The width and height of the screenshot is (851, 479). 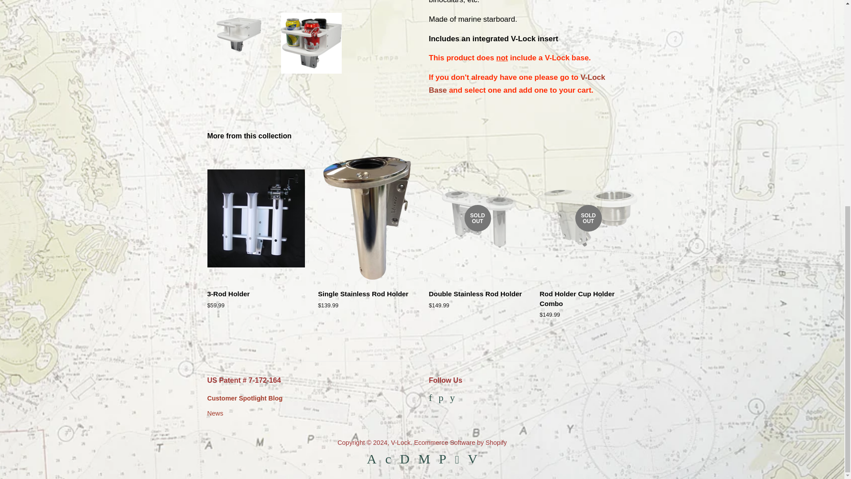 What do you see at coordinates (245, 398) in the screenshot?
I see `Customer Spotlight Blog` at bounding box center [245, 398].